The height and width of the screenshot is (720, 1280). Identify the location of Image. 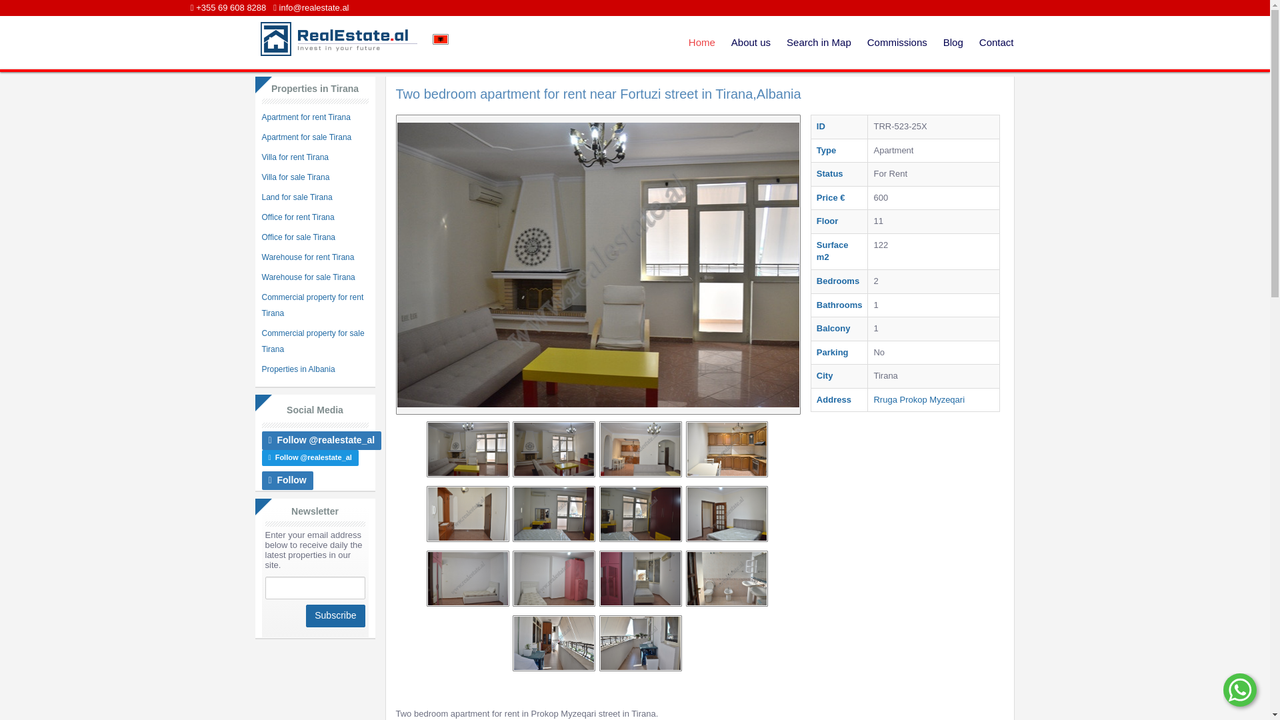
(643, 514).